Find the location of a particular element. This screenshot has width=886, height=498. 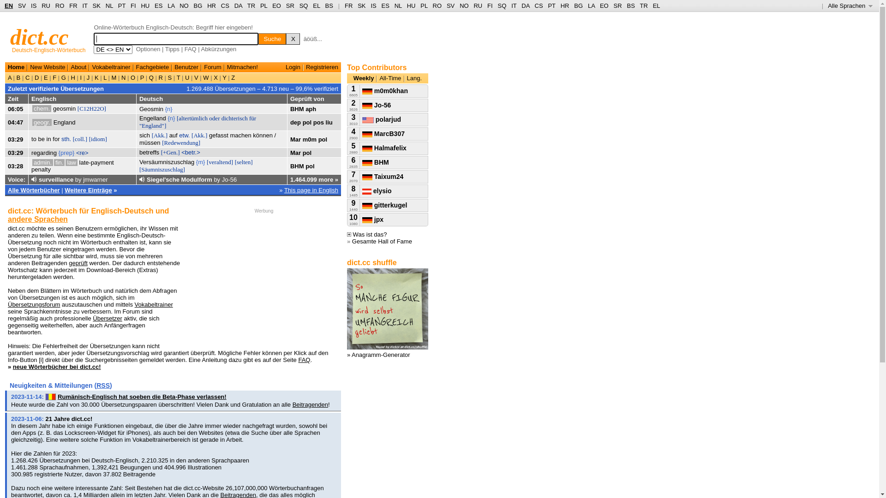

Voice: is located at coordinates (17, 180).